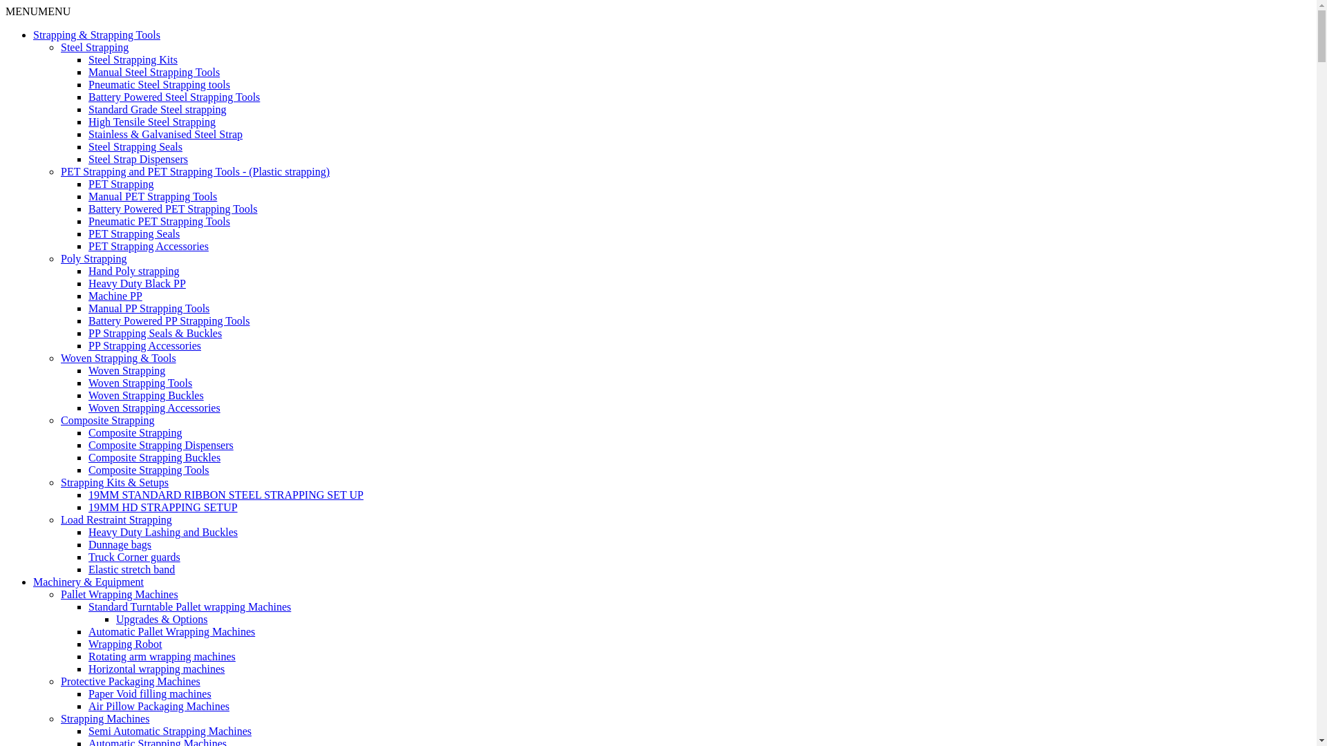  I want to click on Strapping Kits & Setups, so click(115, 482).